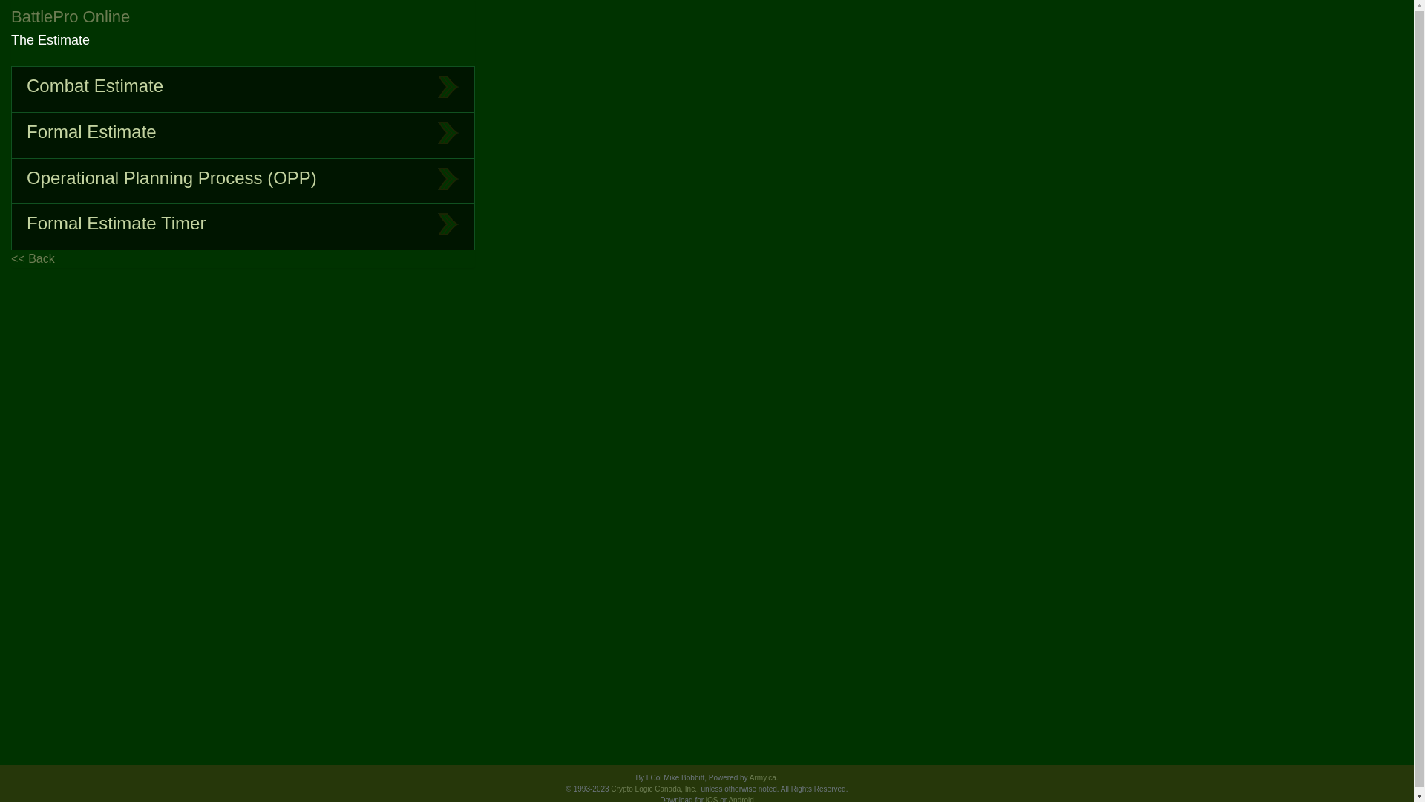 The height and width of the screenshot is (802, 1425). Describe the element at coordinates (654, 789) in the screenshot. I see `Crypto Logic Canada, Inc.` at that location.